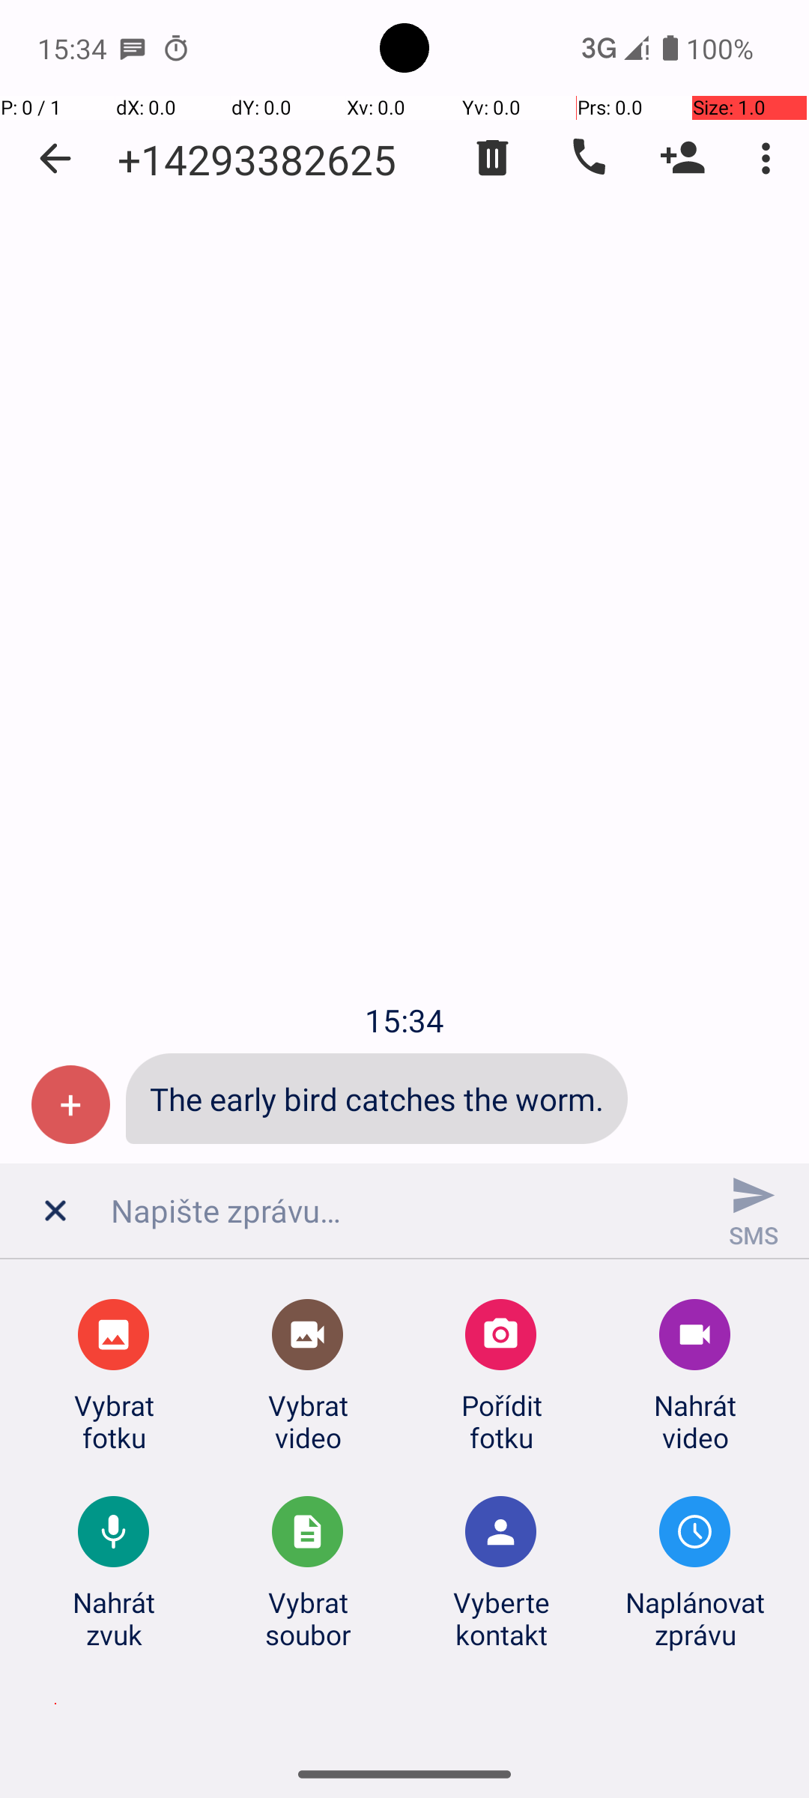  What do you see at coordinates (695, 1421) in the screenshot?
I see `Nahrát video` at bounding box center [695, 1421].